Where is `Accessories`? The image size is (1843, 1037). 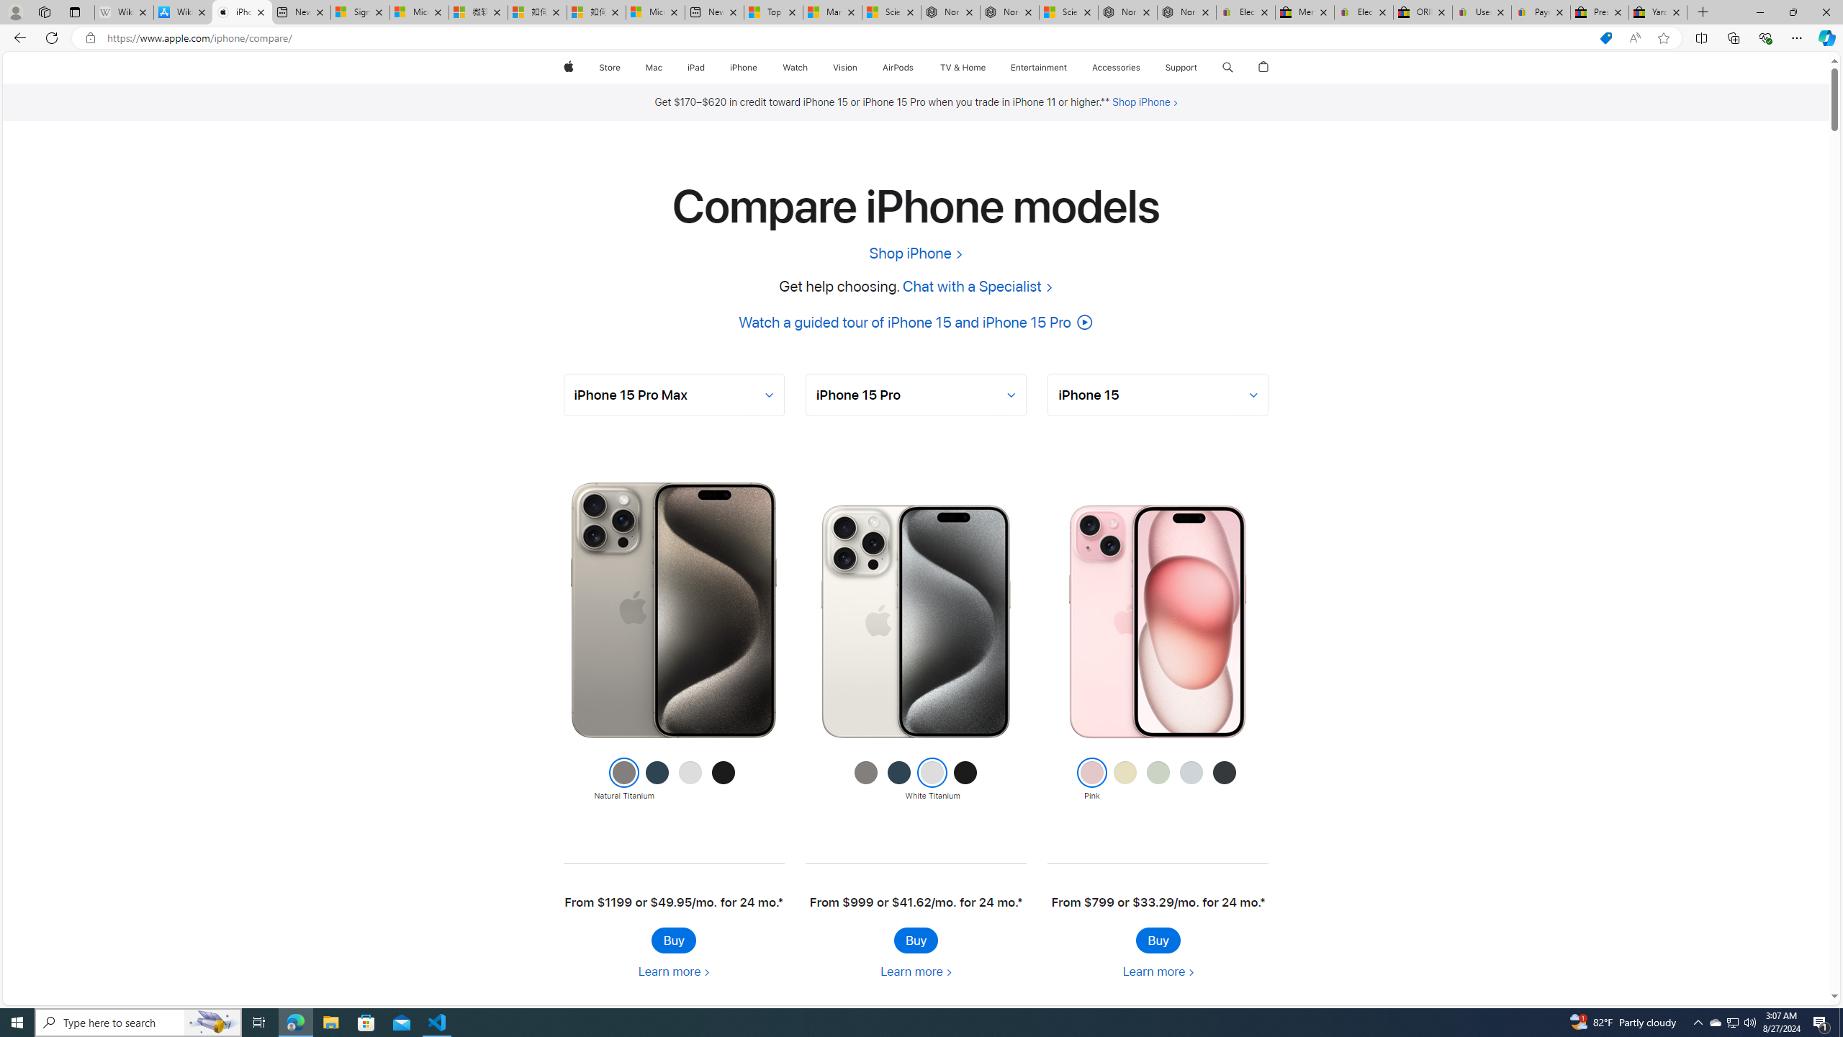
Accessories is located at coordinates (1116, 68).